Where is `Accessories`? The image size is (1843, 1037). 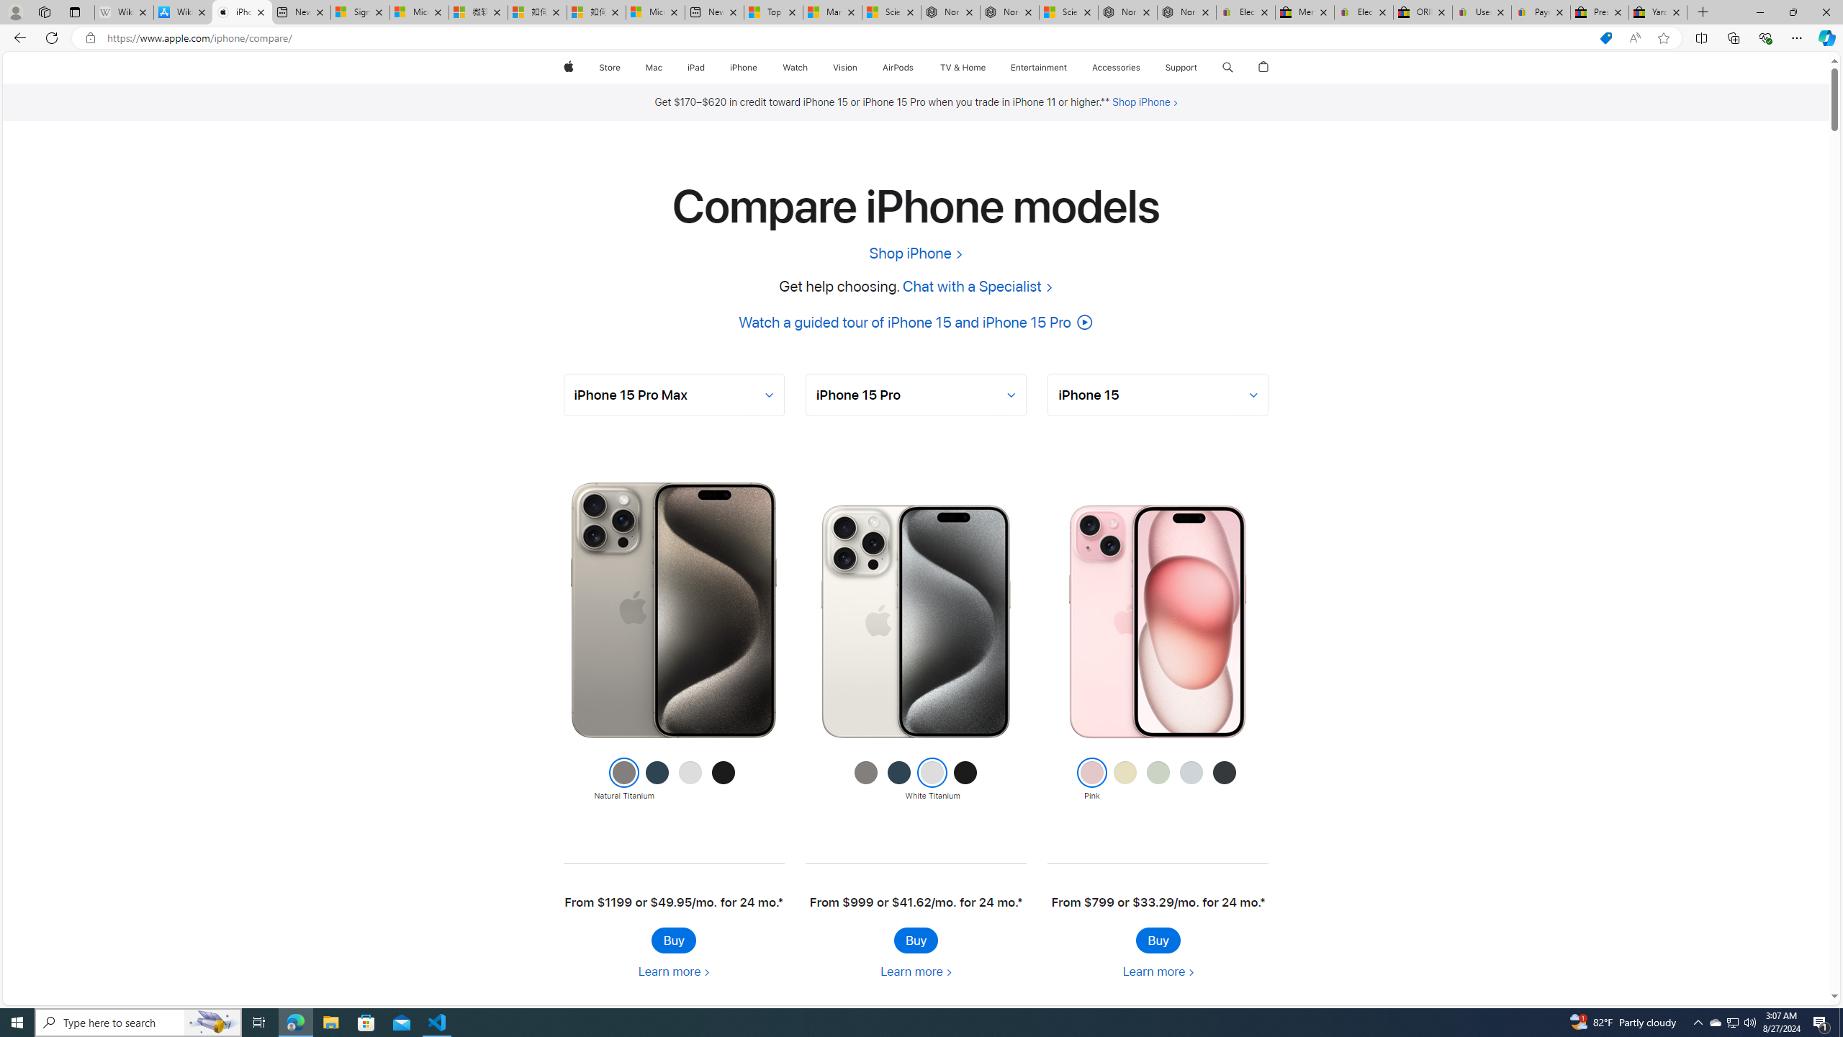
Accessories is located at coordinates (1116, 68).